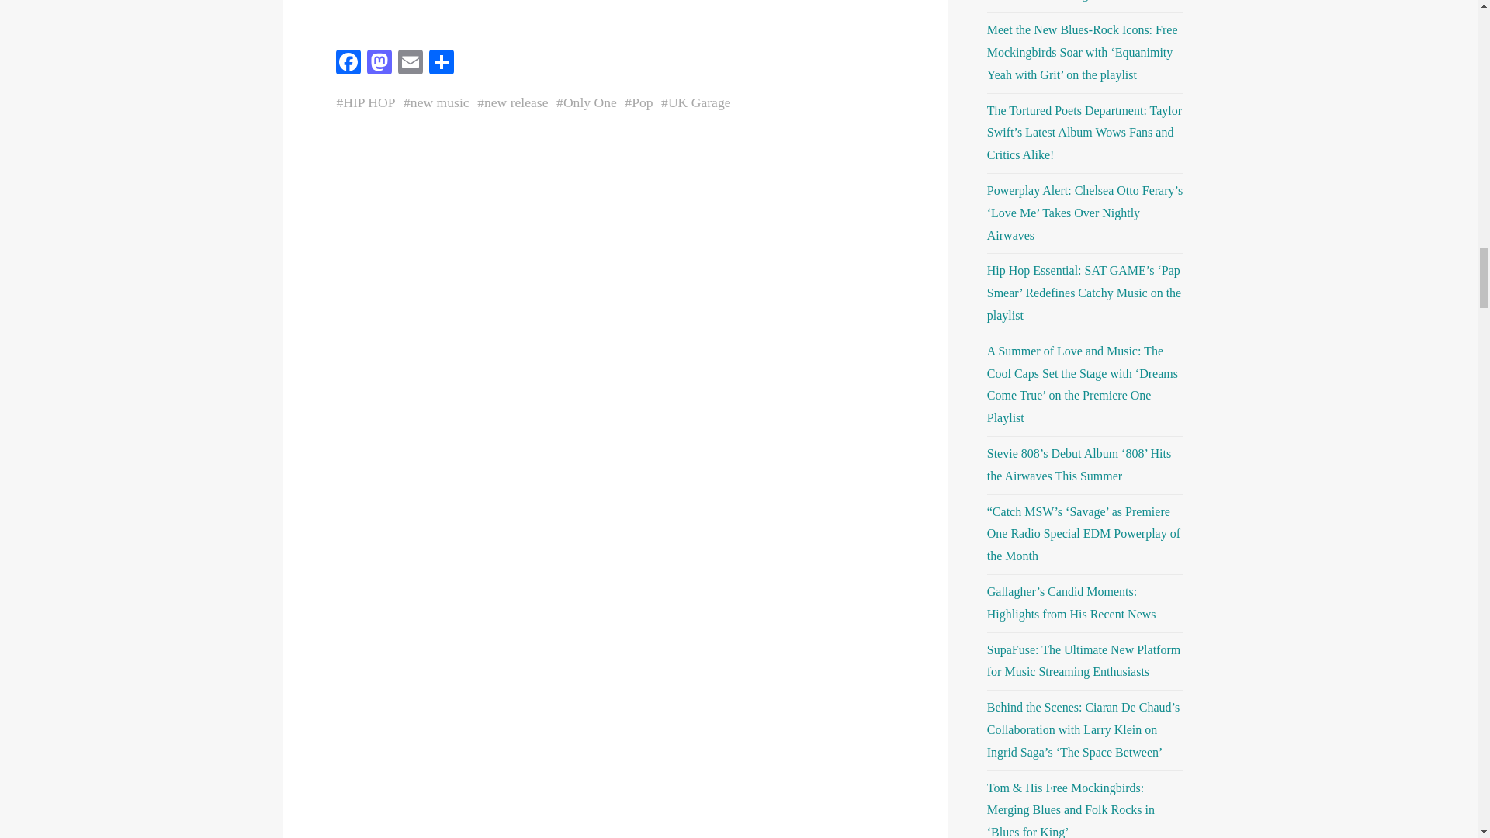 The width and height of the screenshot is (1490, 838). Describe the element at coordinates (379, 64) in the screenshot. I see `Mastodon` at that location.